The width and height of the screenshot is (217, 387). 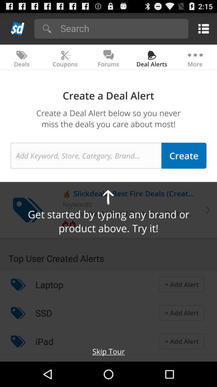 What do you see at coordinates (141, 213) in the screenshot?
I see `choose the app next to the forums: item` at bounding box center [141, 213].